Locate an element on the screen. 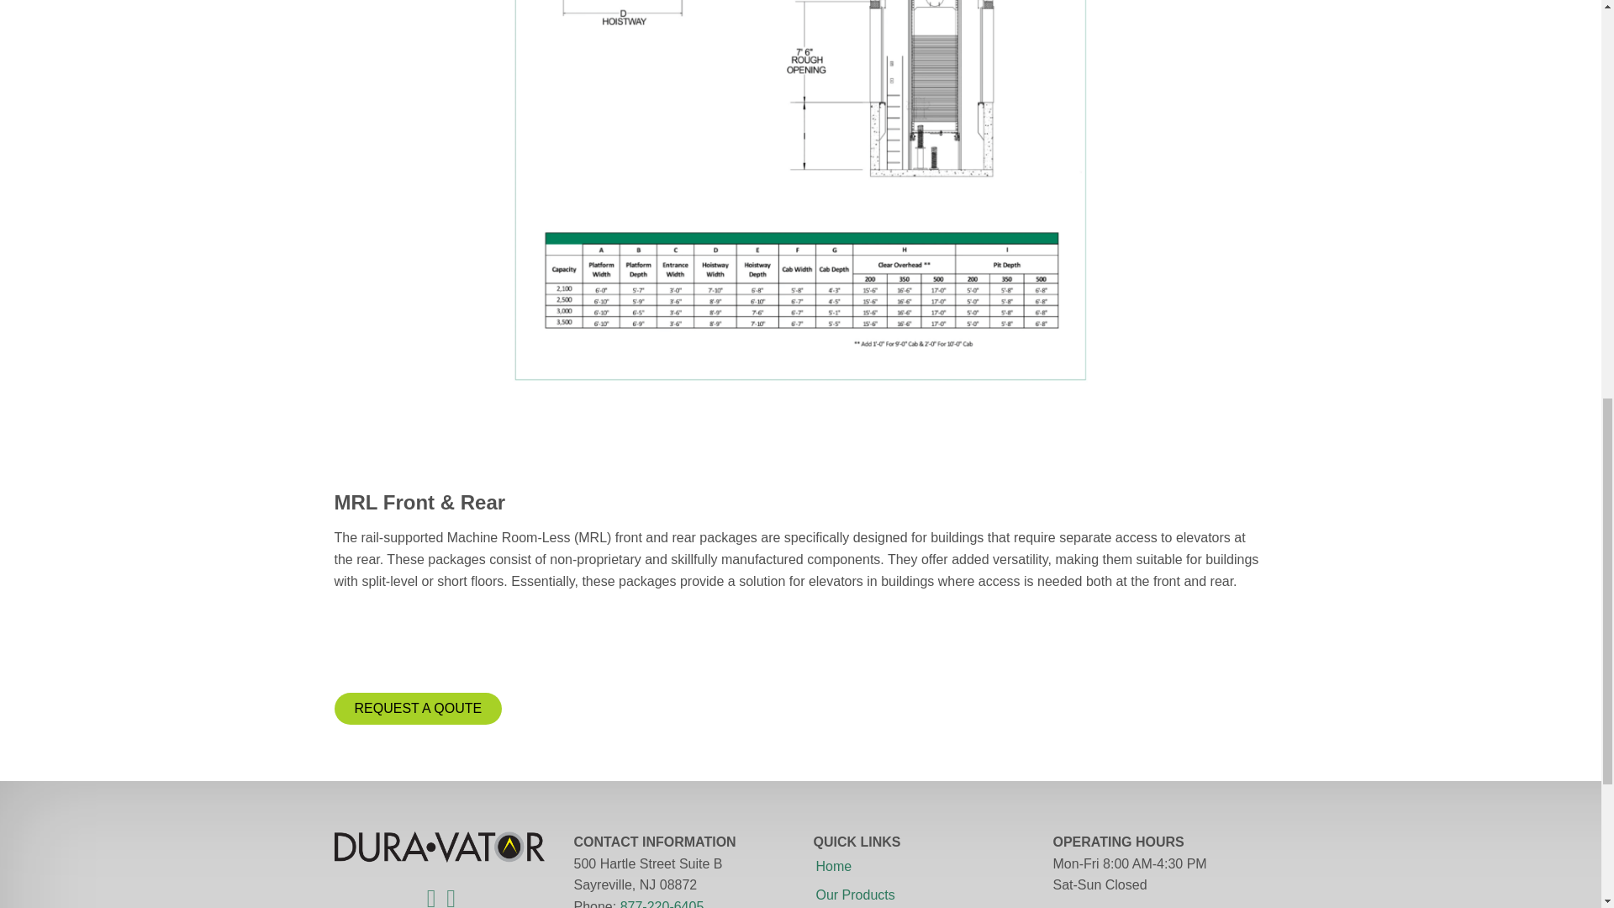 This screenshot has height=908, width=1614. REQUEST A QOUTE is located at coordinates (418, 708).